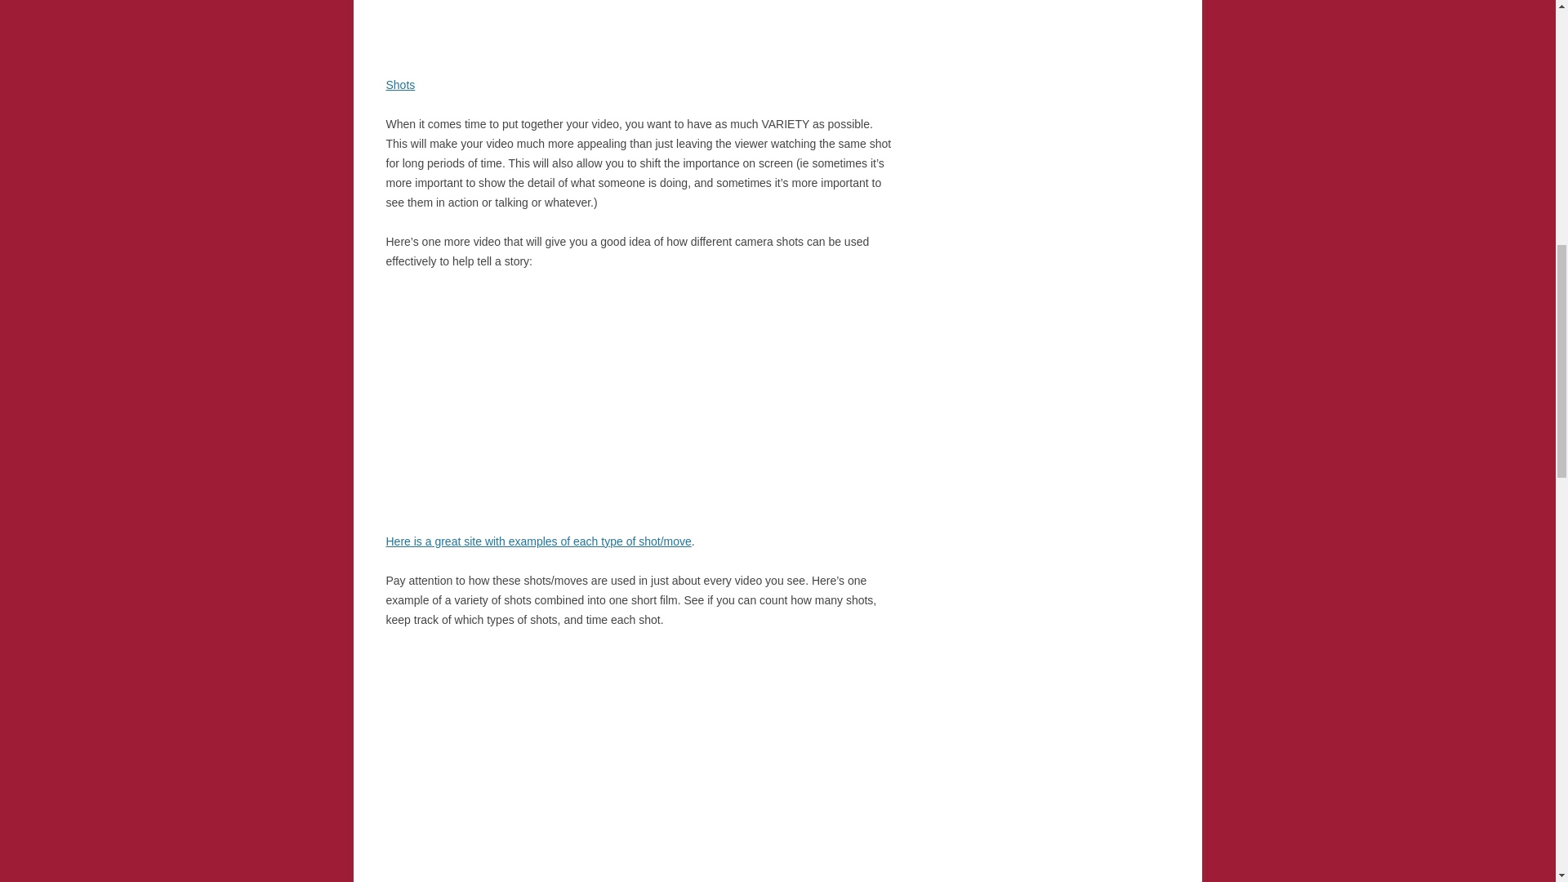  I want to click on Shots, so click(400, 85).